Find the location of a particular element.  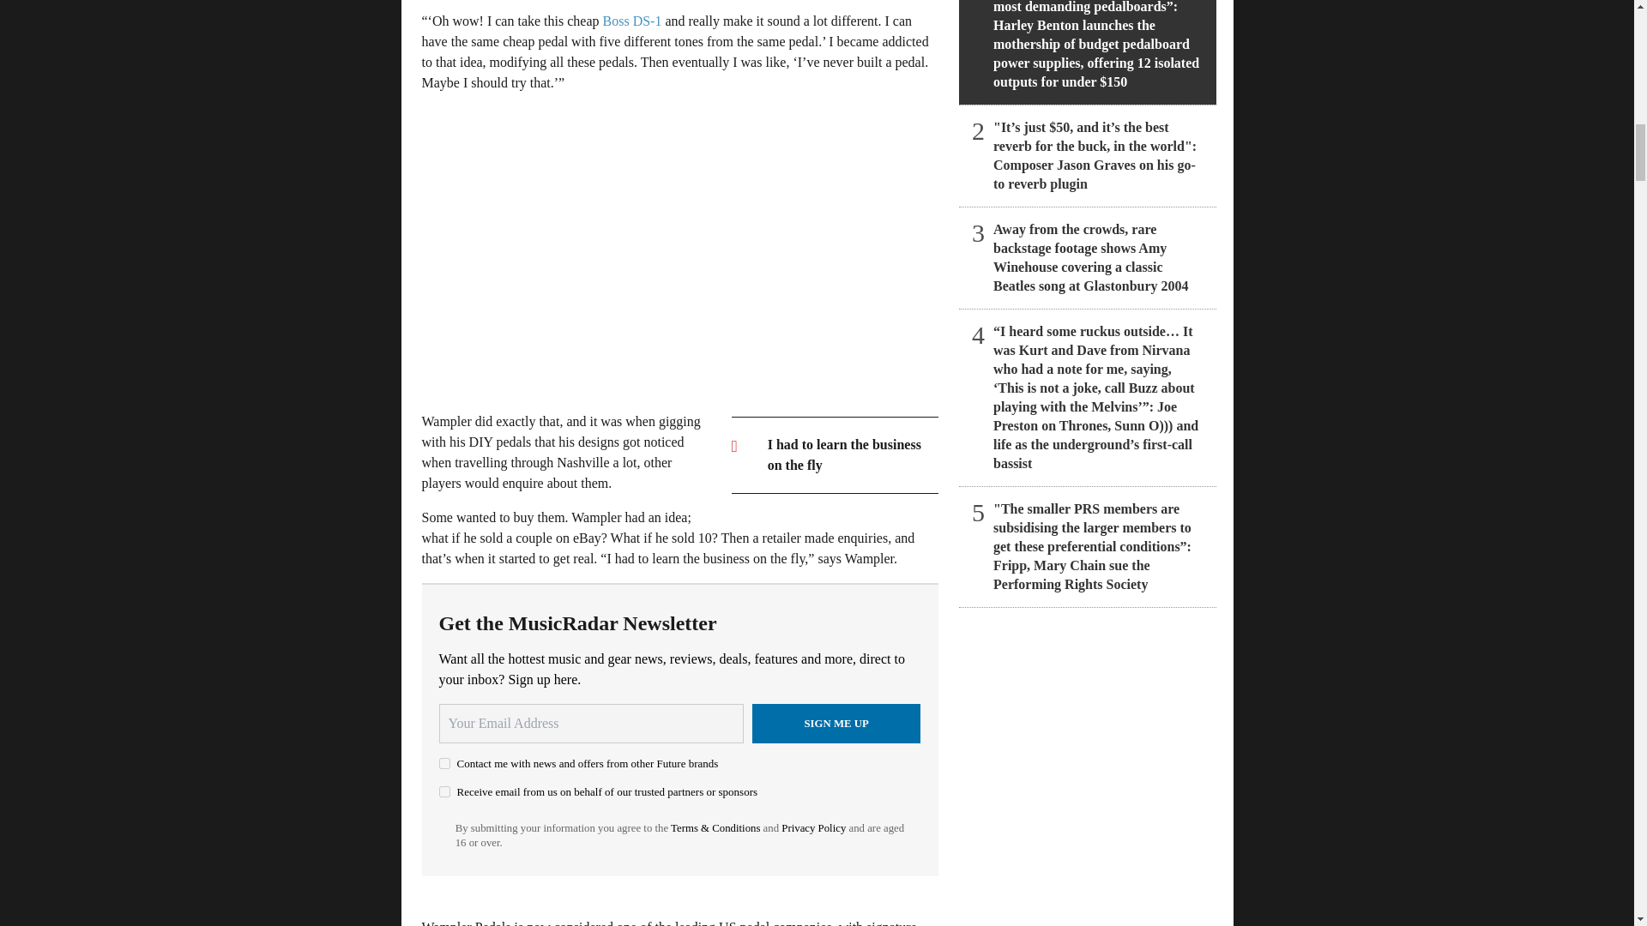

Sign me up is located at coordinates (836, 724).